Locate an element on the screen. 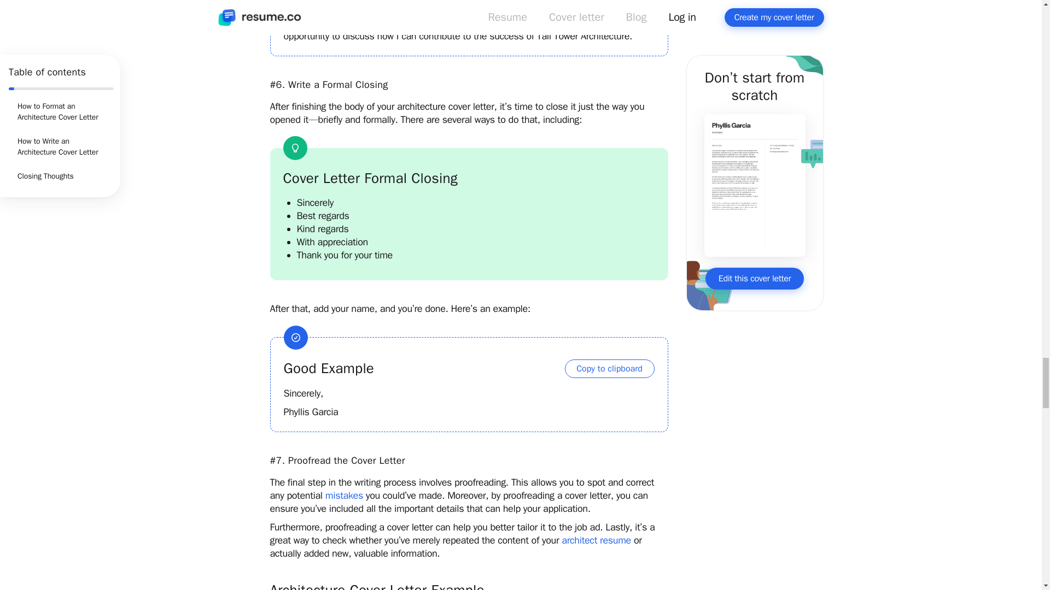 The height and width of the screenshot is (590, 1050). architect resume is located at coordinates (596, 540).